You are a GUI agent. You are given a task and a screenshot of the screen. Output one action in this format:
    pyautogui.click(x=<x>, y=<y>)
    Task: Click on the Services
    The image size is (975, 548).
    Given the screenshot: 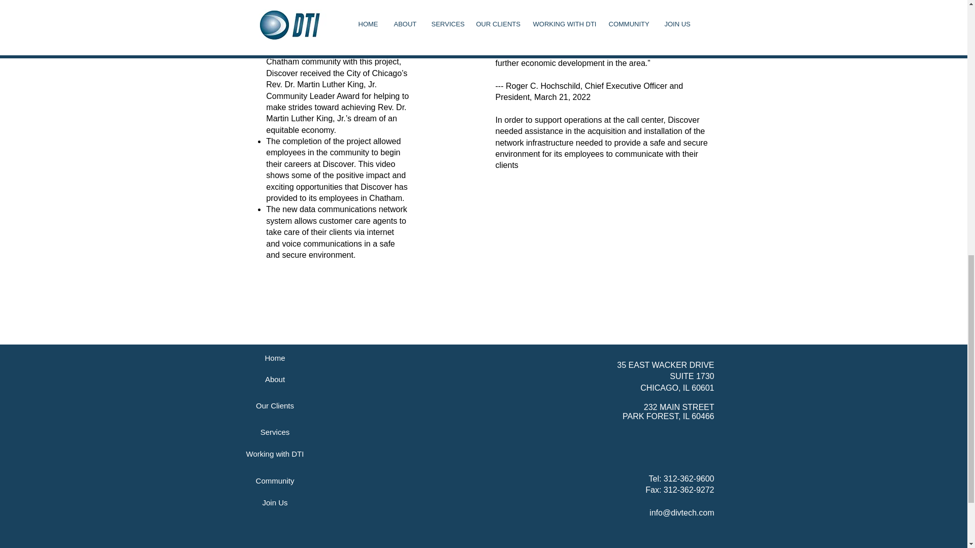 What is the action you would take?
    pyautogui.click(x=275, y=431)
    